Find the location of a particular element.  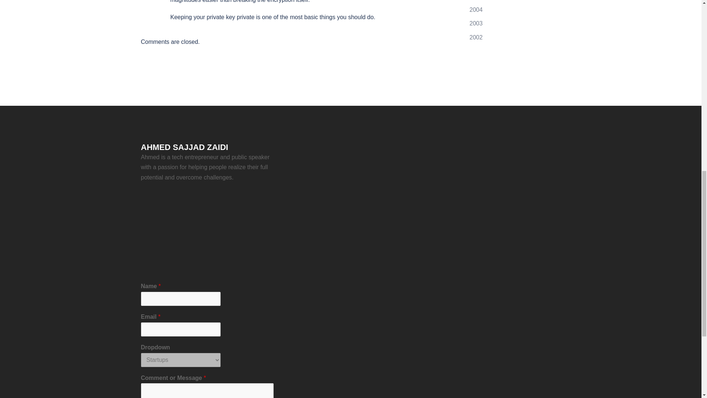

About Ahmed Sajjad Zaidi is located at coordinates (207, 231).